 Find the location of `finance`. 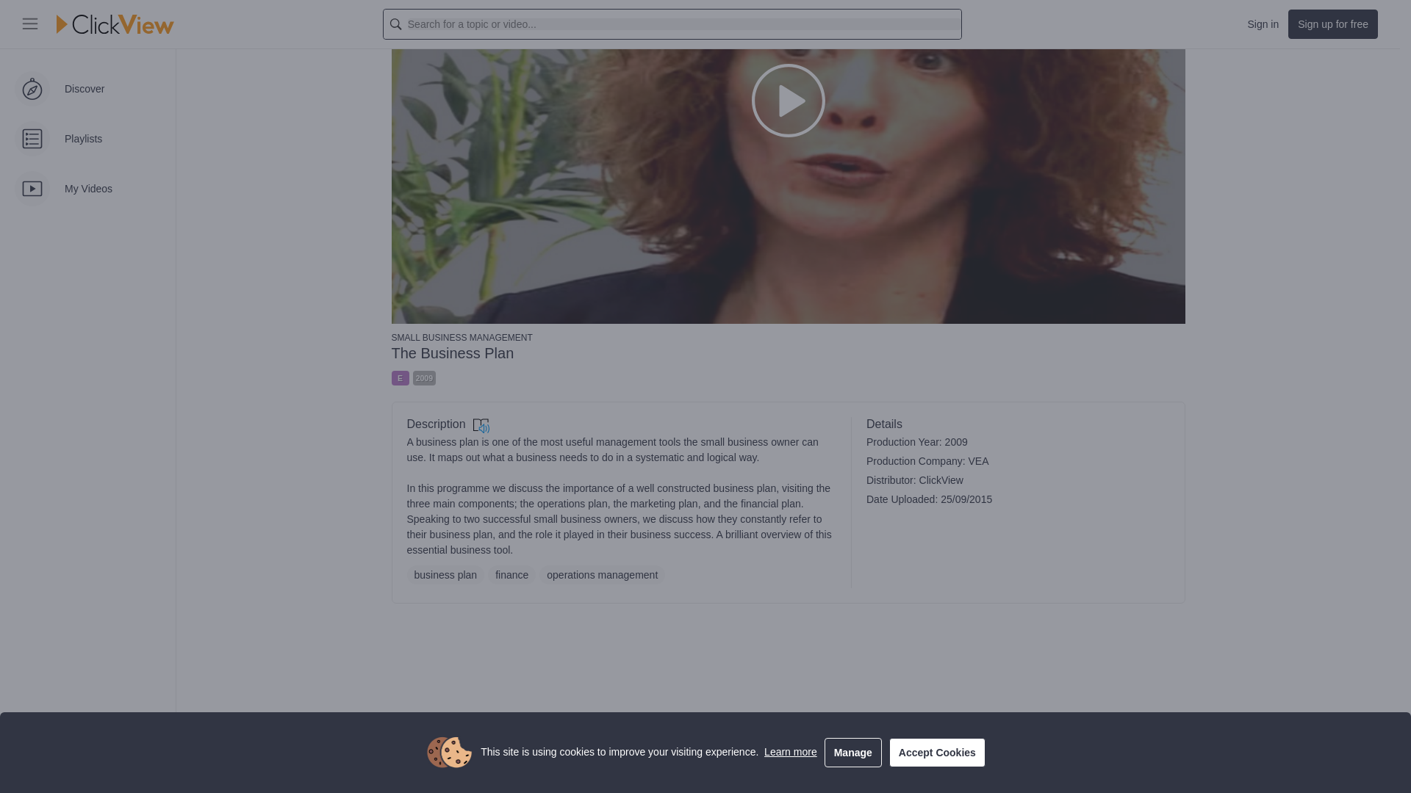

finance is located at coordinates (511, 574).